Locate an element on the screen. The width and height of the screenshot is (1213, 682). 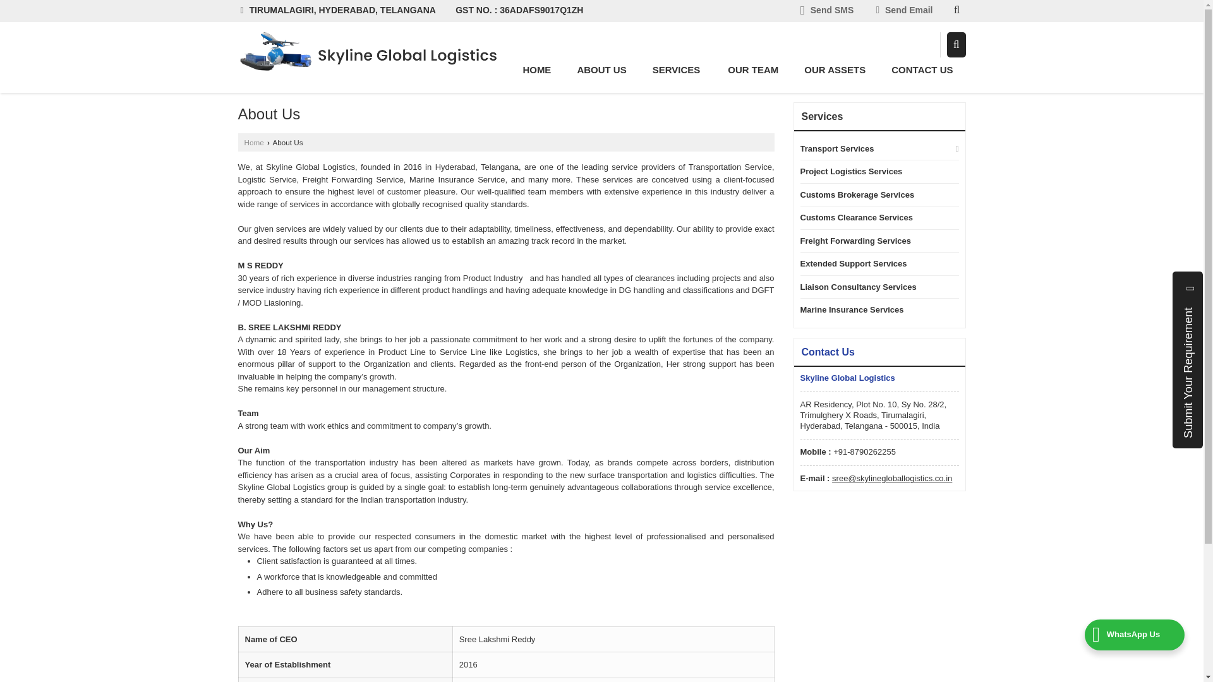
Project Logistics Services is located at coordinates (873, 172).